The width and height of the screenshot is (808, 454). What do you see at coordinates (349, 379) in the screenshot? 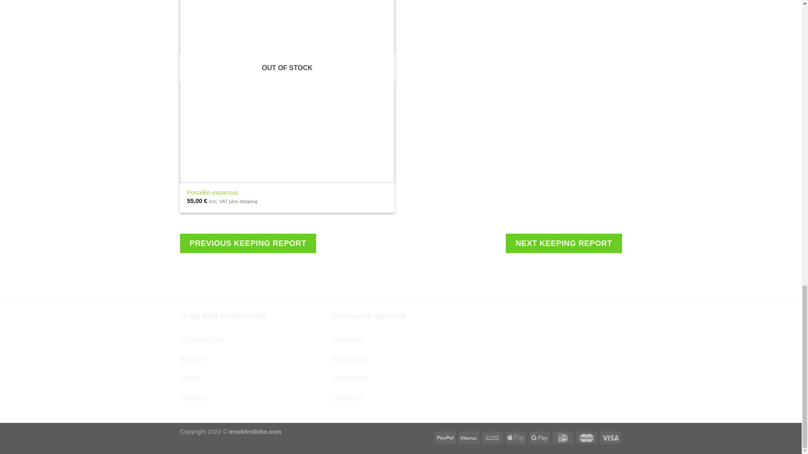
I see `SHOPPING` at bounding box center [349, 379].